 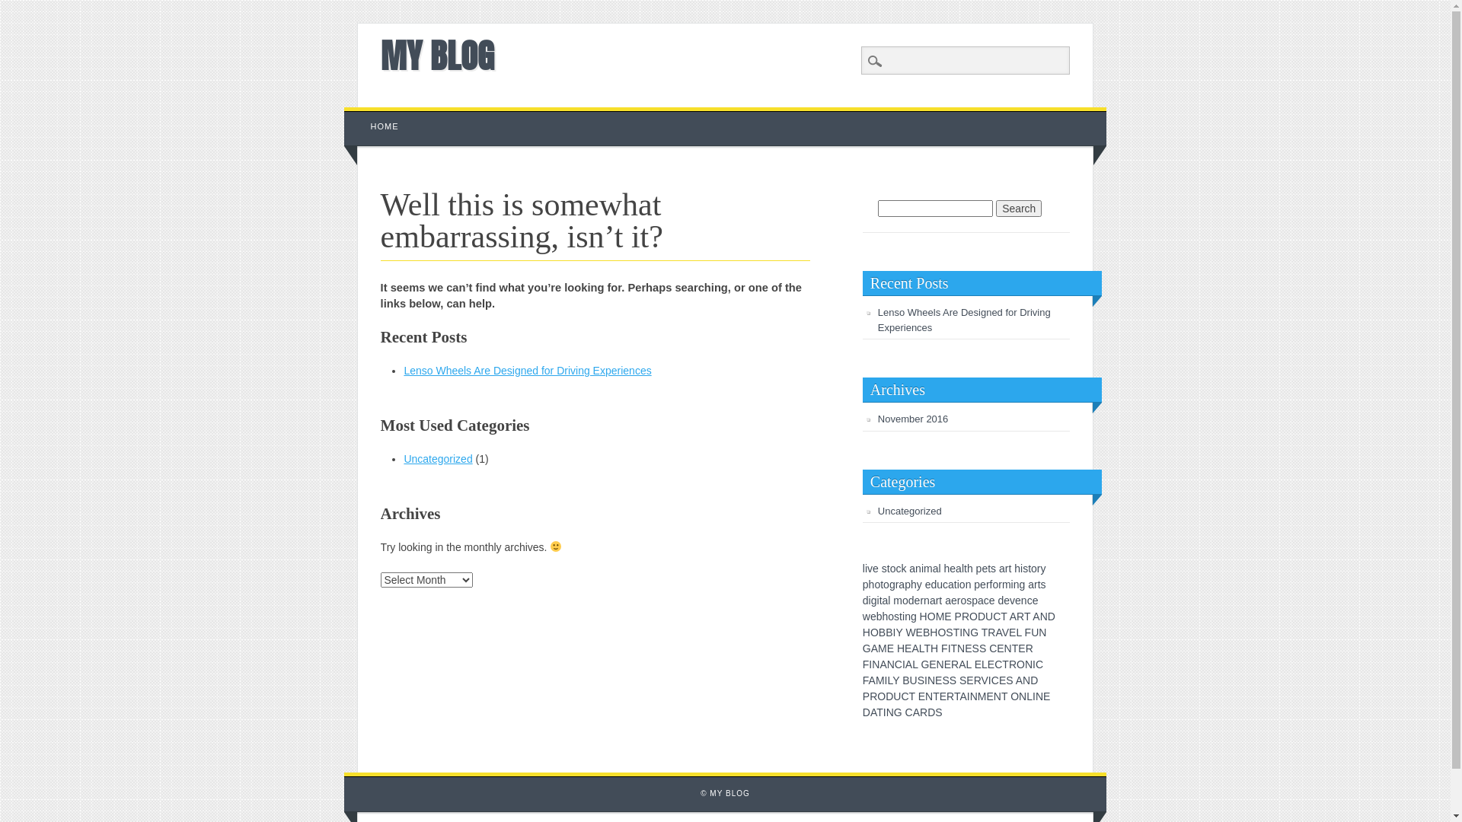 What do you see at coordinates (978, 680) in the screenshot?
I see `R` at bounding box center [978, 680].